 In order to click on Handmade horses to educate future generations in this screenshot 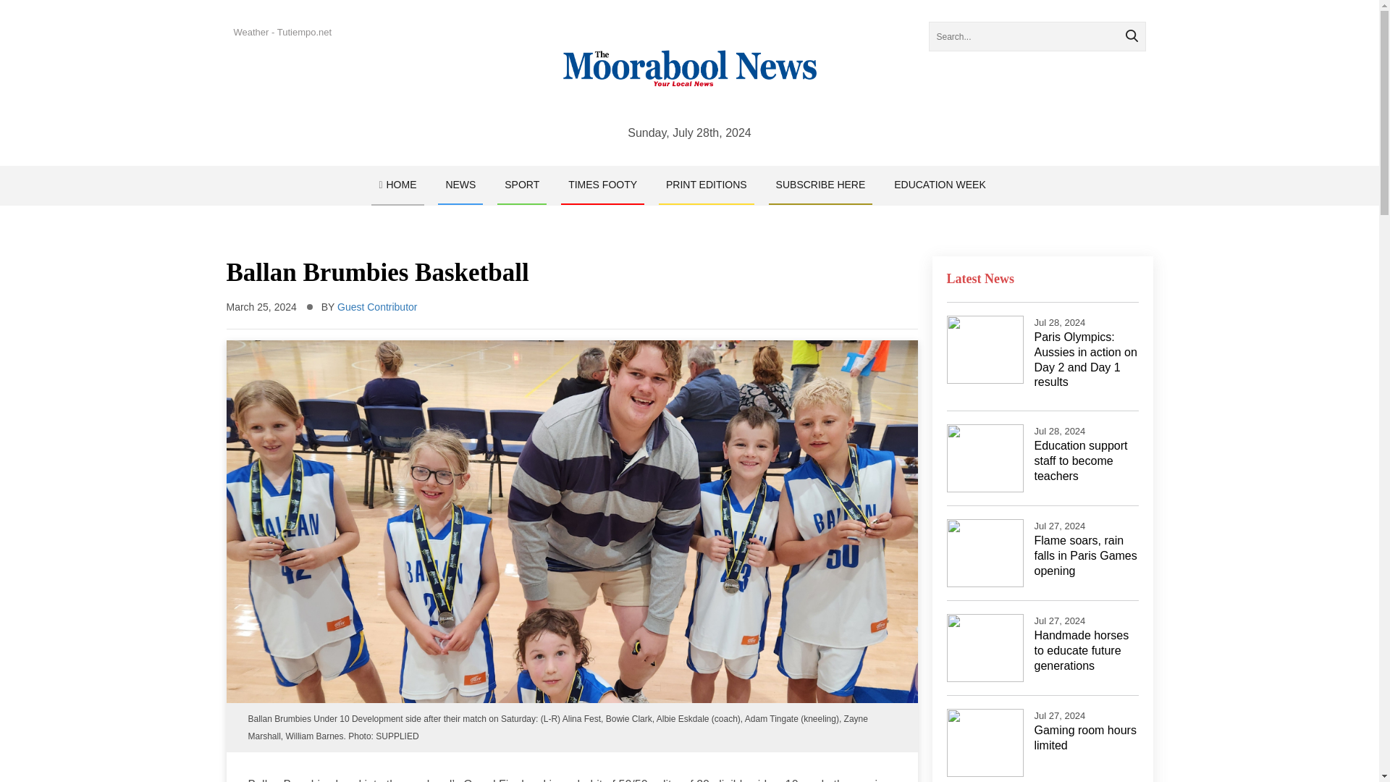, I will do `click(1082, 650)`.